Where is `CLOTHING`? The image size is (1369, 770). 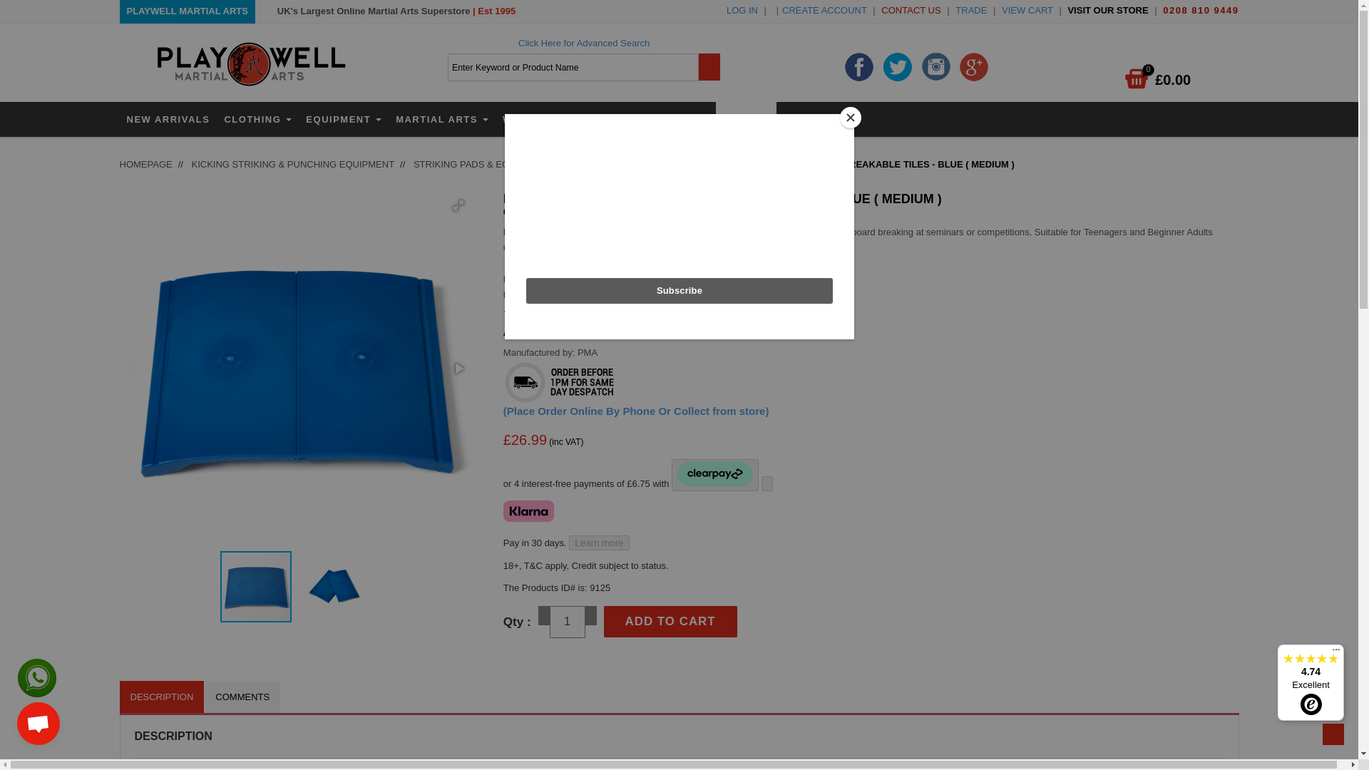 CLOTHING is located at coordinates (257, 119).